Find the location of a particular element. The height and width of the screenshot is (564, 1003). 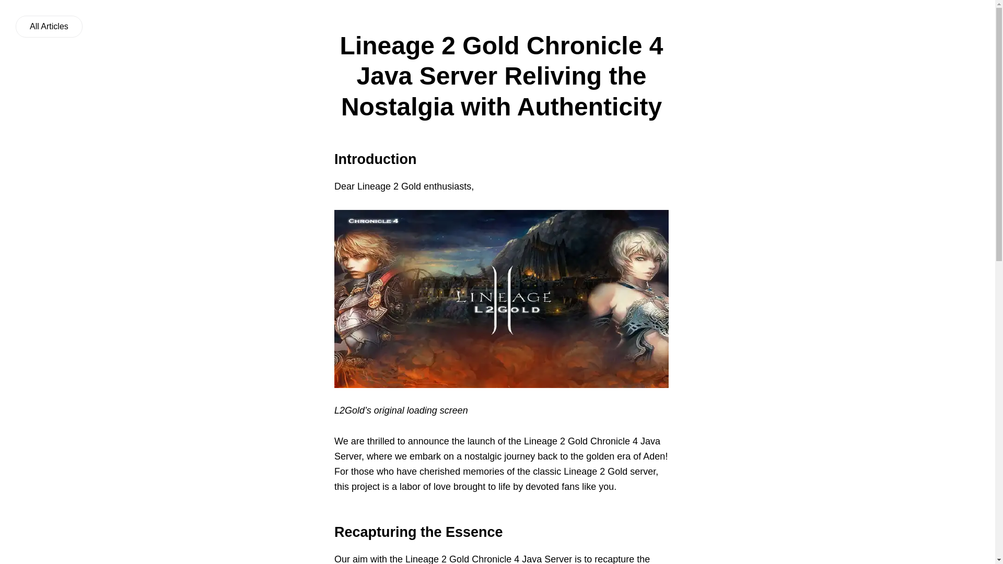

All Articles is located at coordinates (49, 27).